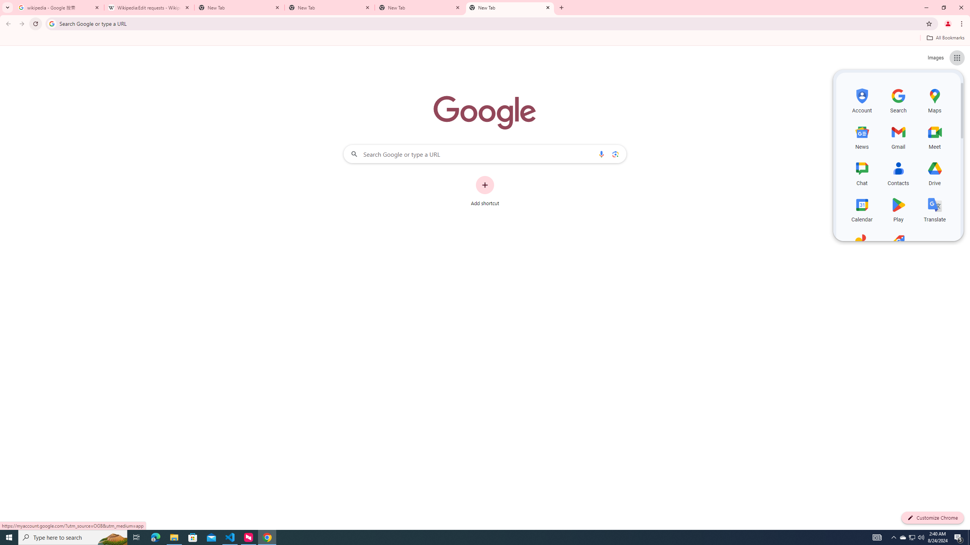  What do you see at coordinates (485, 39) in the screenshot?
I see `Bookmarks` at bounding box center [485, 39].